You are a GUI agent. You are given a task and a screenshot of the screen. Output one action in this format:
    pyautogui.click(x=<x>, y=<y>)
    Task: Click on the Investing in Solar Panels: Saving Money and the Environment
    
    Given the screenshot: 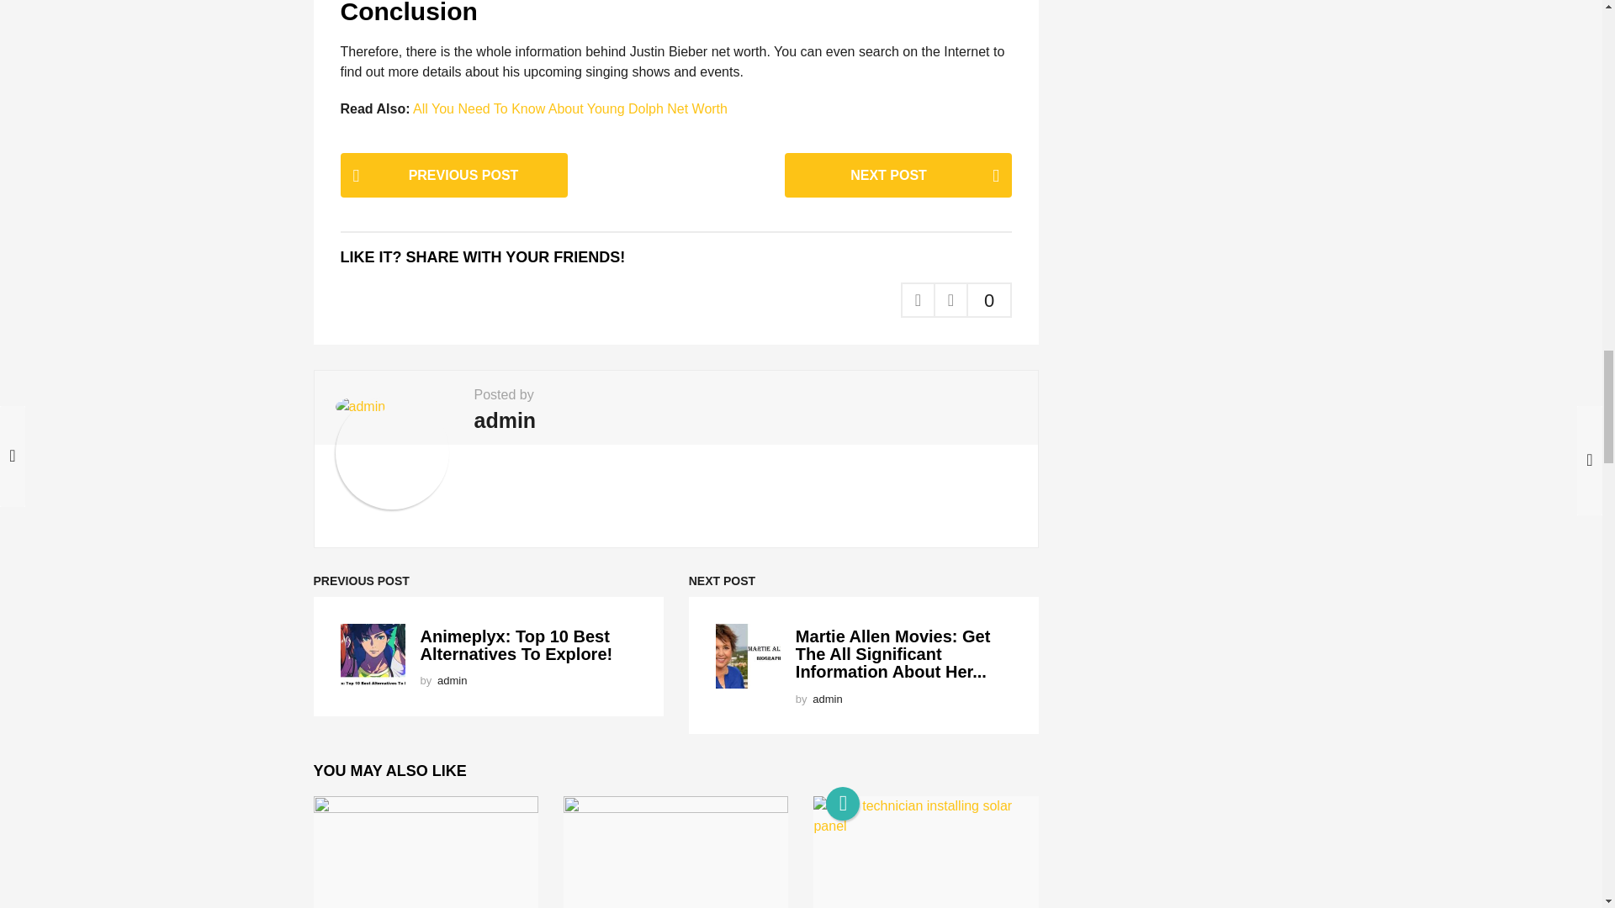 What is the action you would take?
    pyautogui.click(x=925, y=853)
    